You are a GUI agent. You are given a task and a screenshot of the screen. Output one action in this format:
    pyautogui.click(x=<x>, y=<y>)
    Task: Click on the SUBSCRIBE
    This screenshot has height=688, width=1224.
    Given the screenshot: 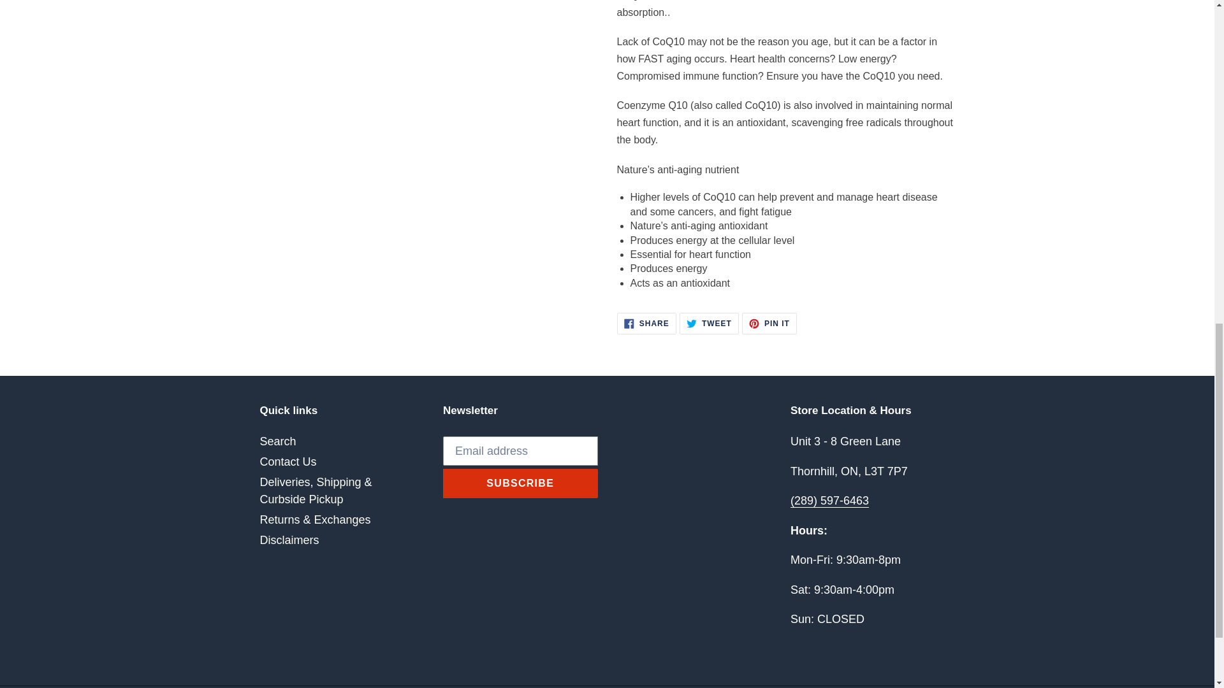 What is the action you would take?
    pyautogui.click(x=520, y=483)
    